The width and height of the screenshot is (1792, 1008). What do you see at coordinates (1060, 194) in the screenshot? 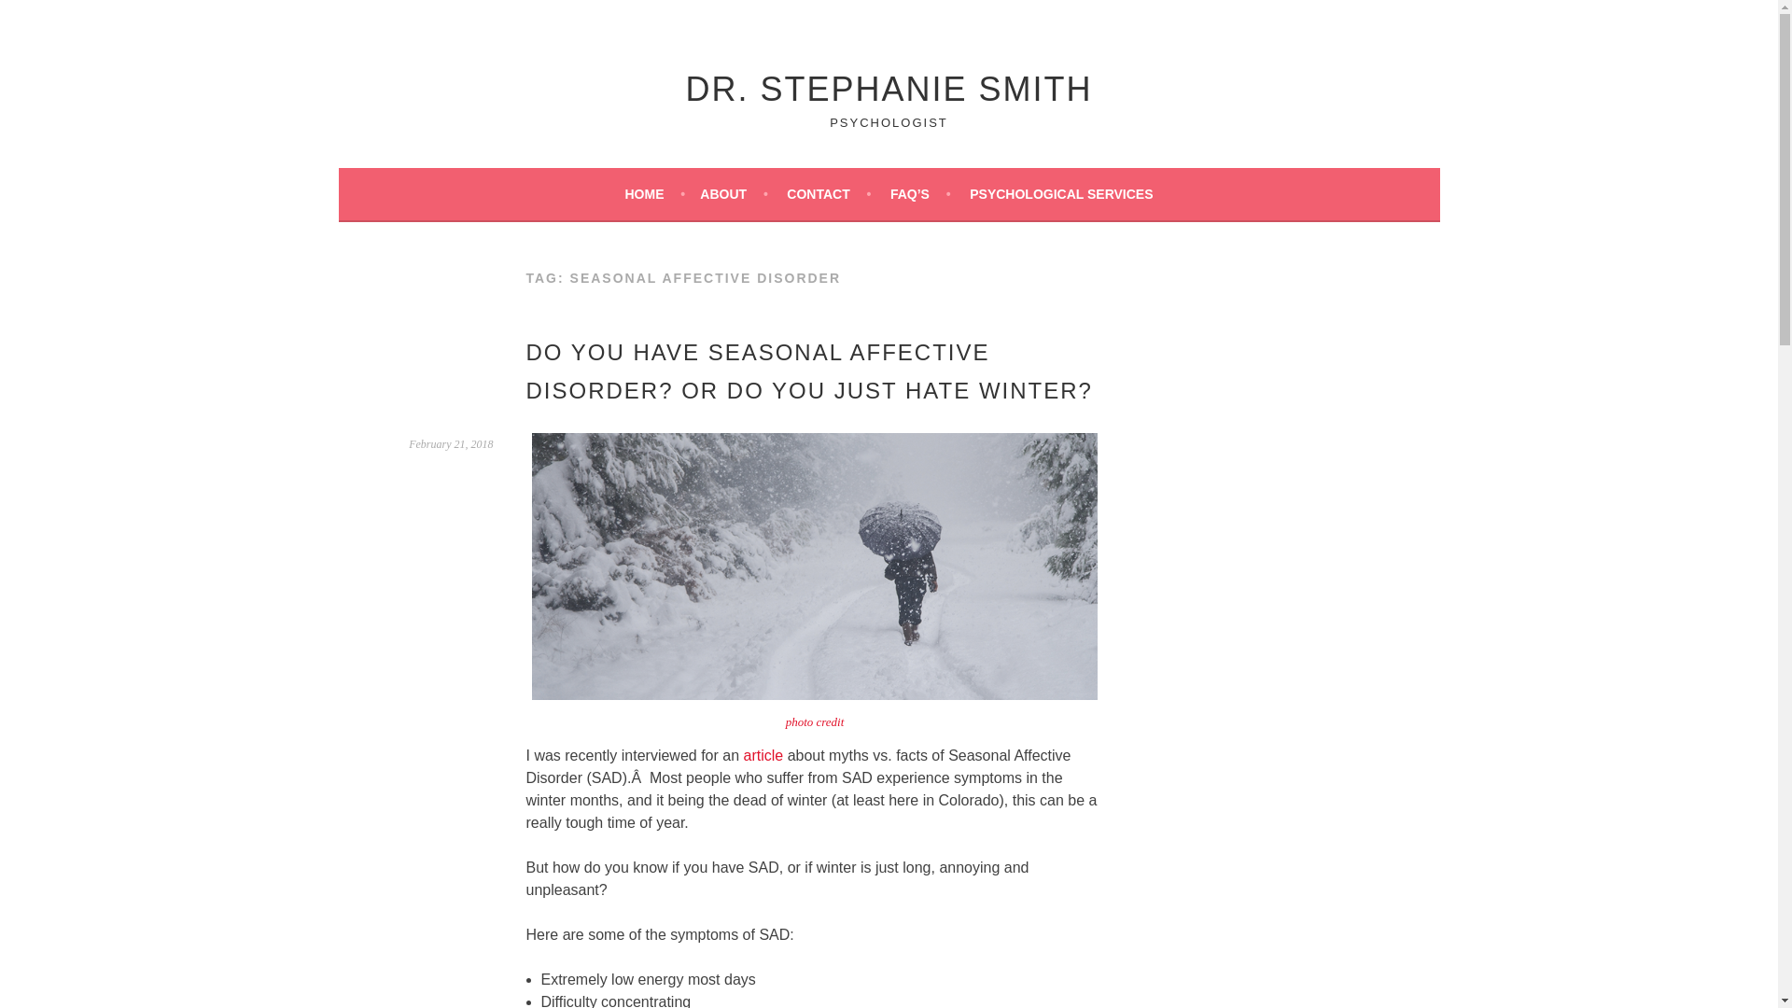
I see `PSYCHOLOGICAL SERVICES` at bounding box center [1060, 194].